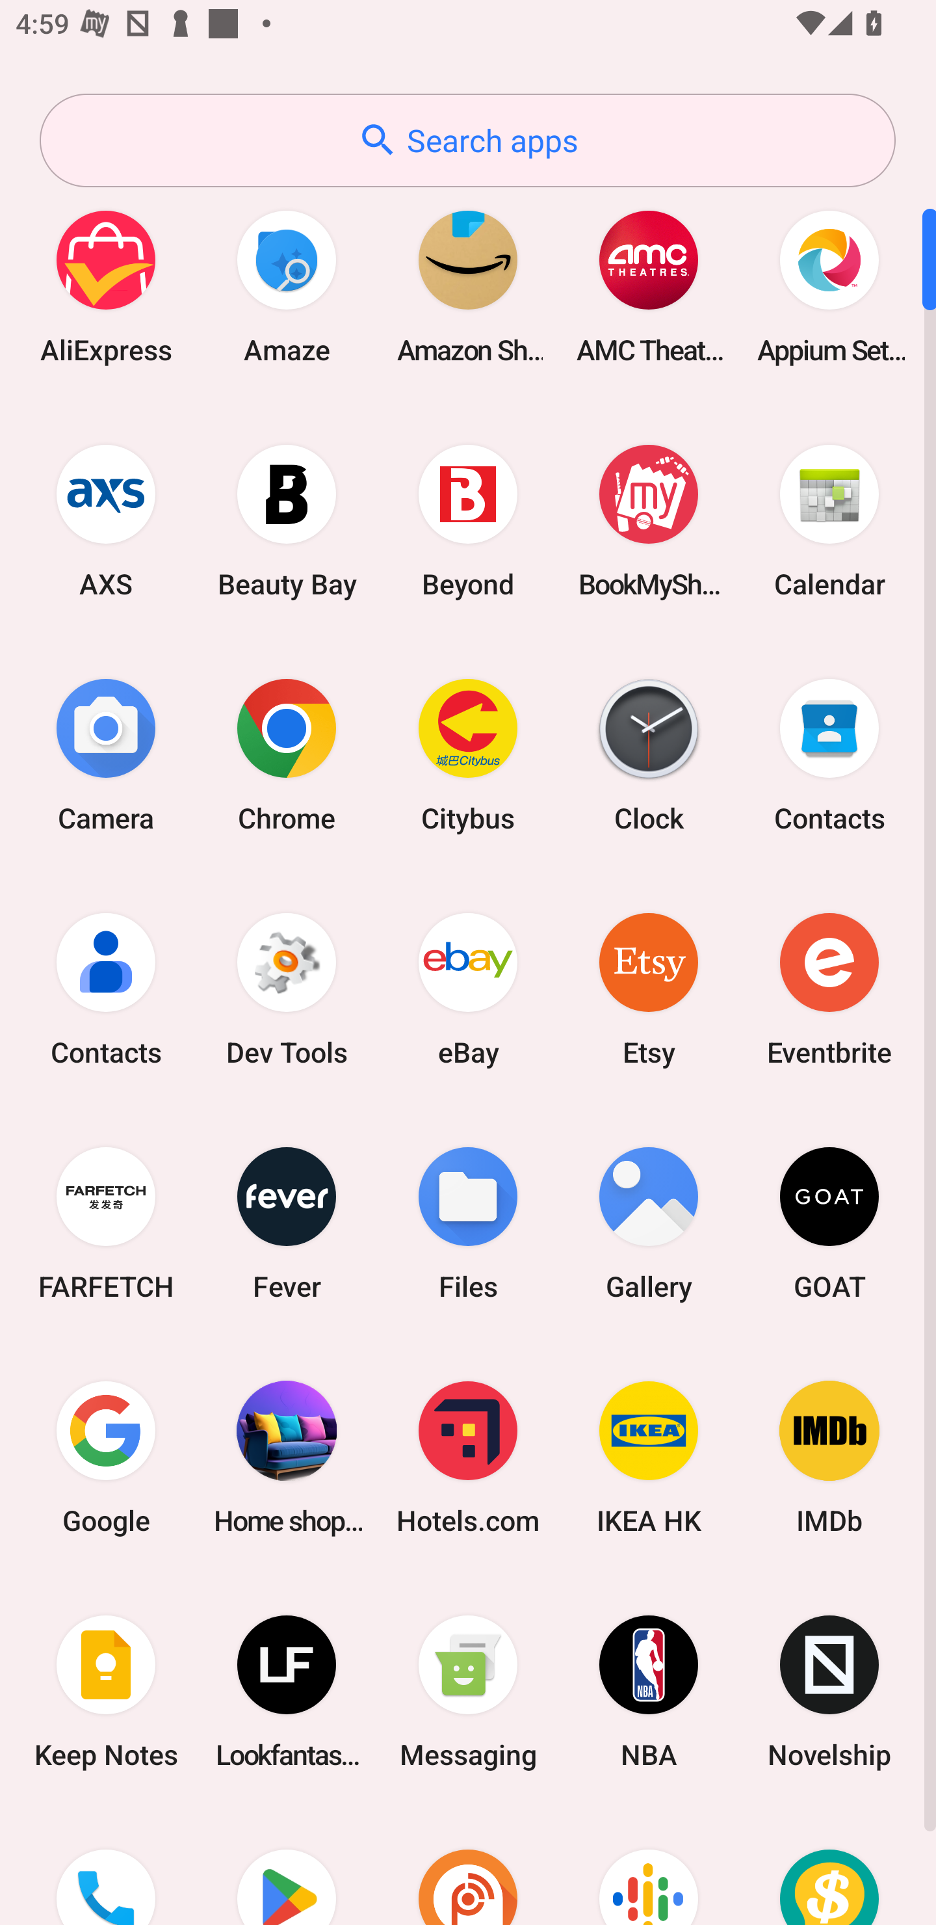  What do you see at coordinates (649, 1457) in the screenshot?
I see `IKEA HK` at bounding box center [649, 1457].